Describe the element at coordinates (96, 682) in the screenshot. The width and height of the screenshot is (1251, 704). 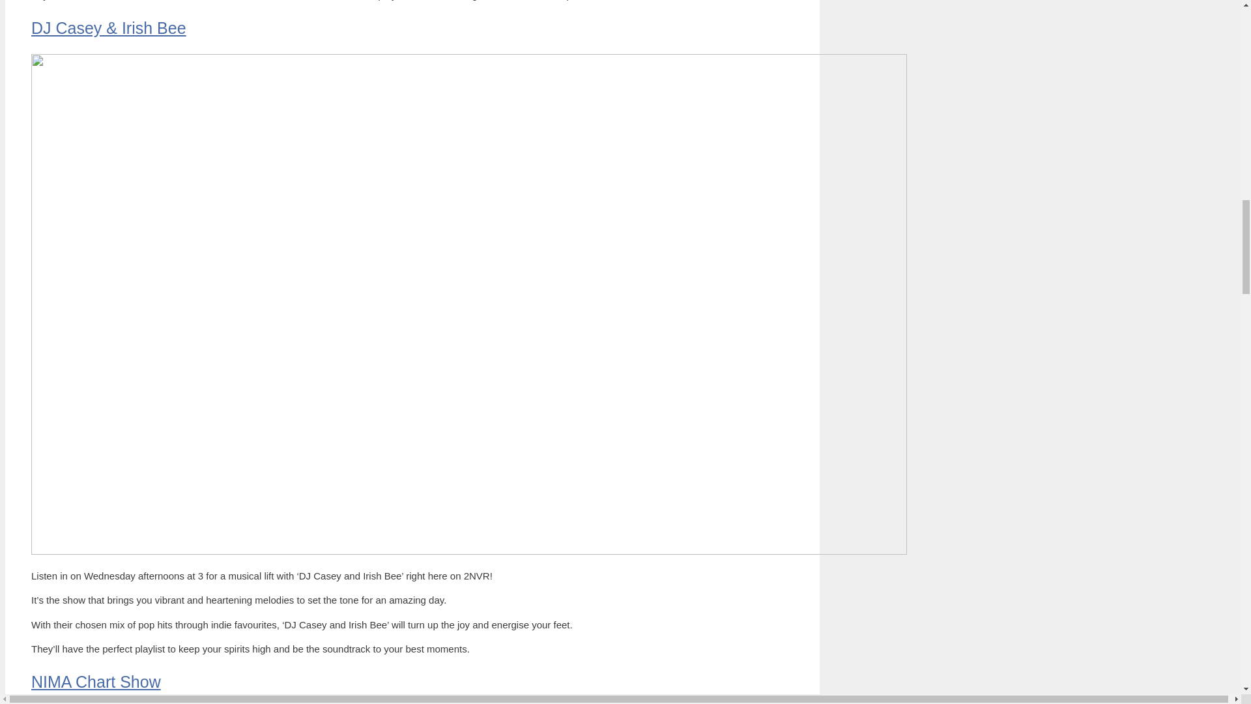
I see `NIMA Chart Show` at that location.